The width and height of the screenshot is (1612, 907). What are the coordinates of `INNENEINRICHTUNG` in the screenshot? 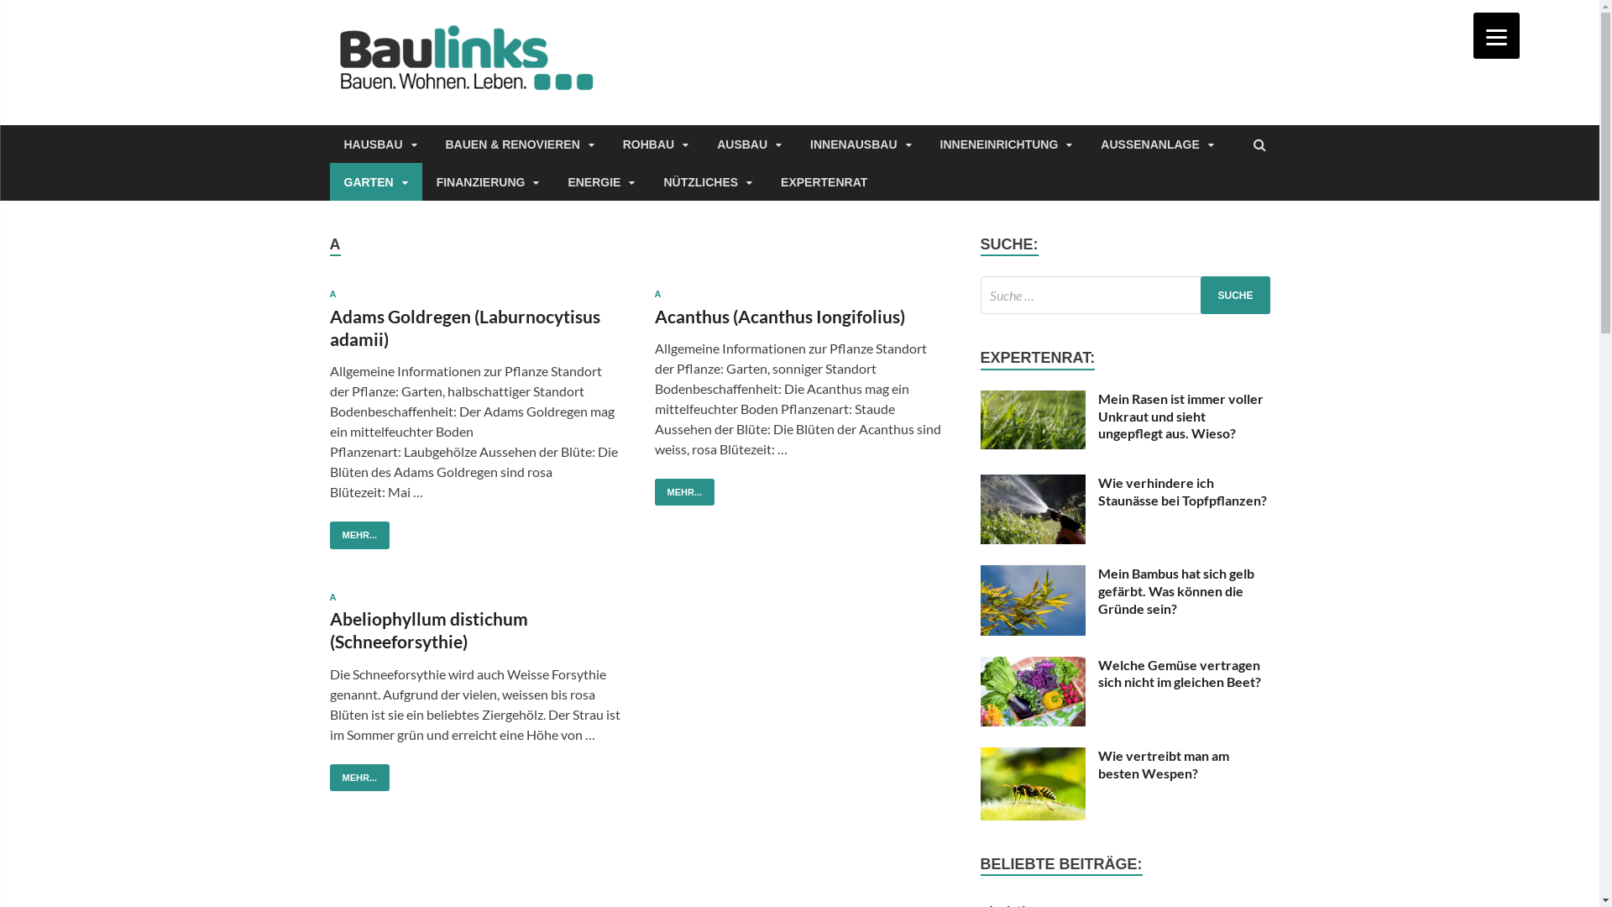 It's located at (1007, 144).